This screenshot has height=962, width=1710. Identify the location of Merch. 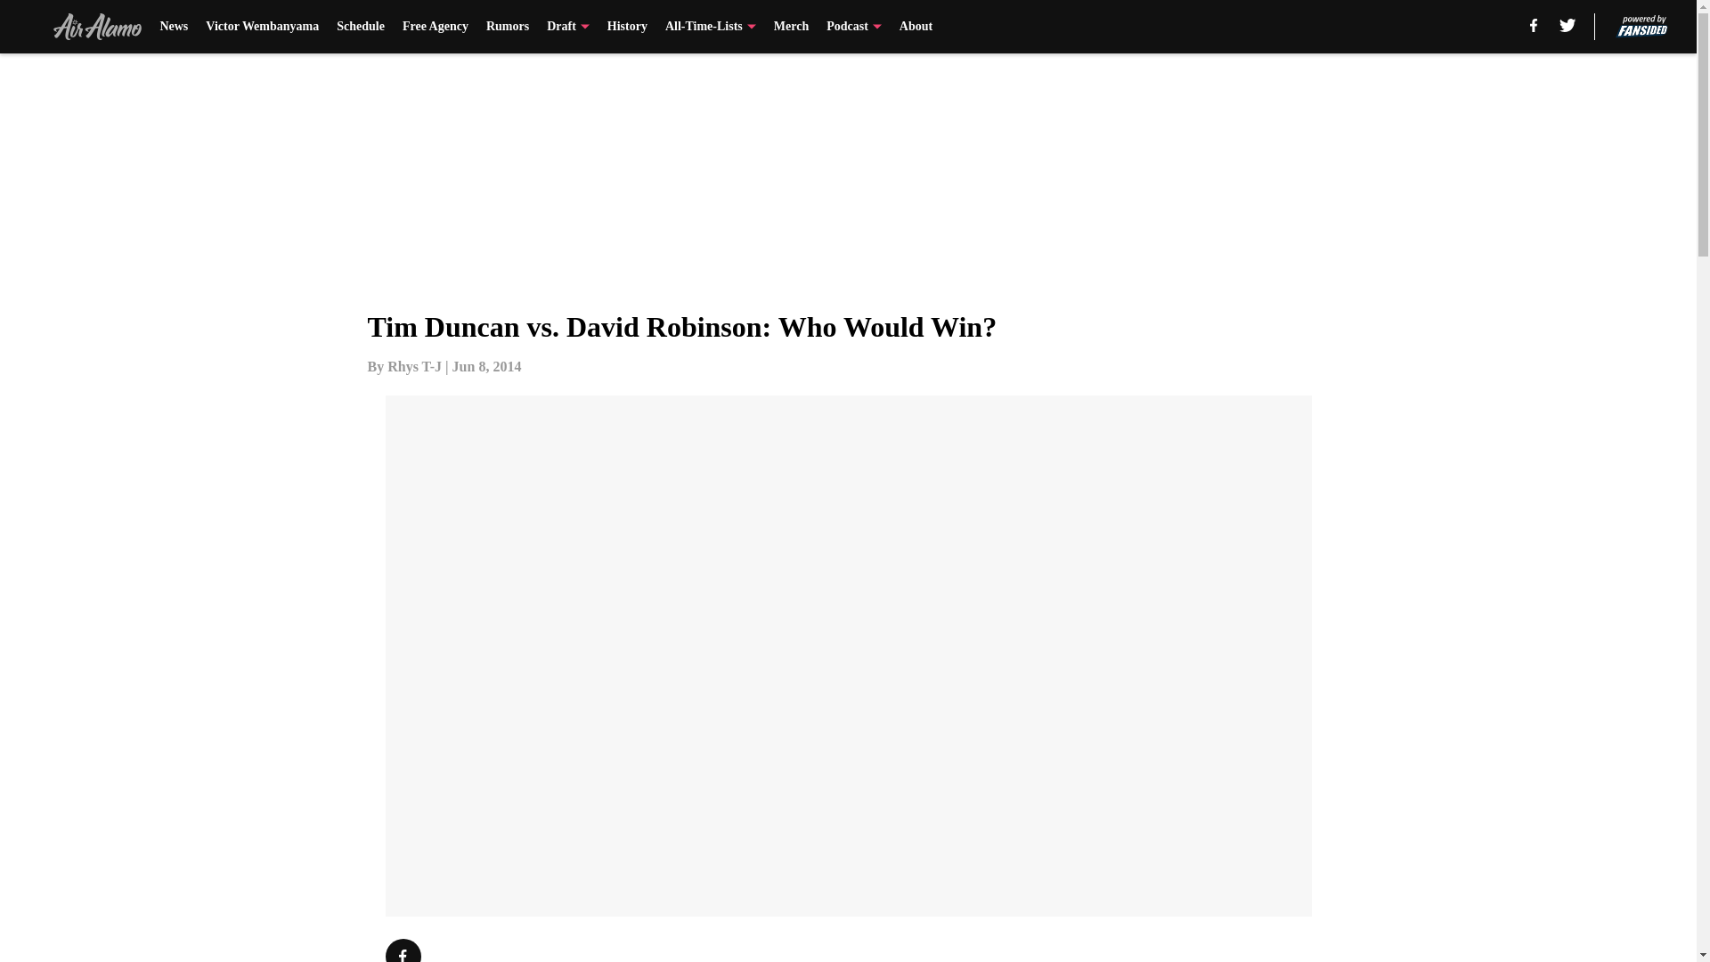
(791, 27).